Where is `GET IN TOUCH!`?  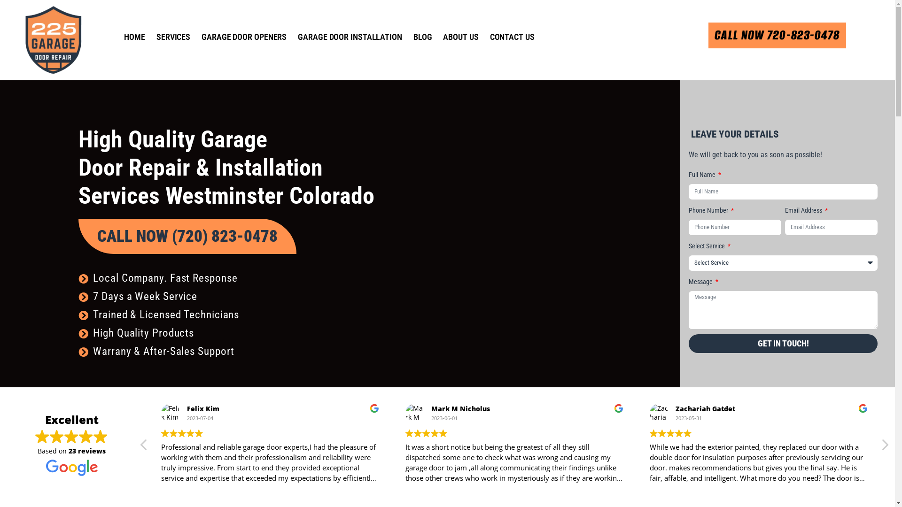
GET IN TOUCH! is located at coordinates (783, 344).